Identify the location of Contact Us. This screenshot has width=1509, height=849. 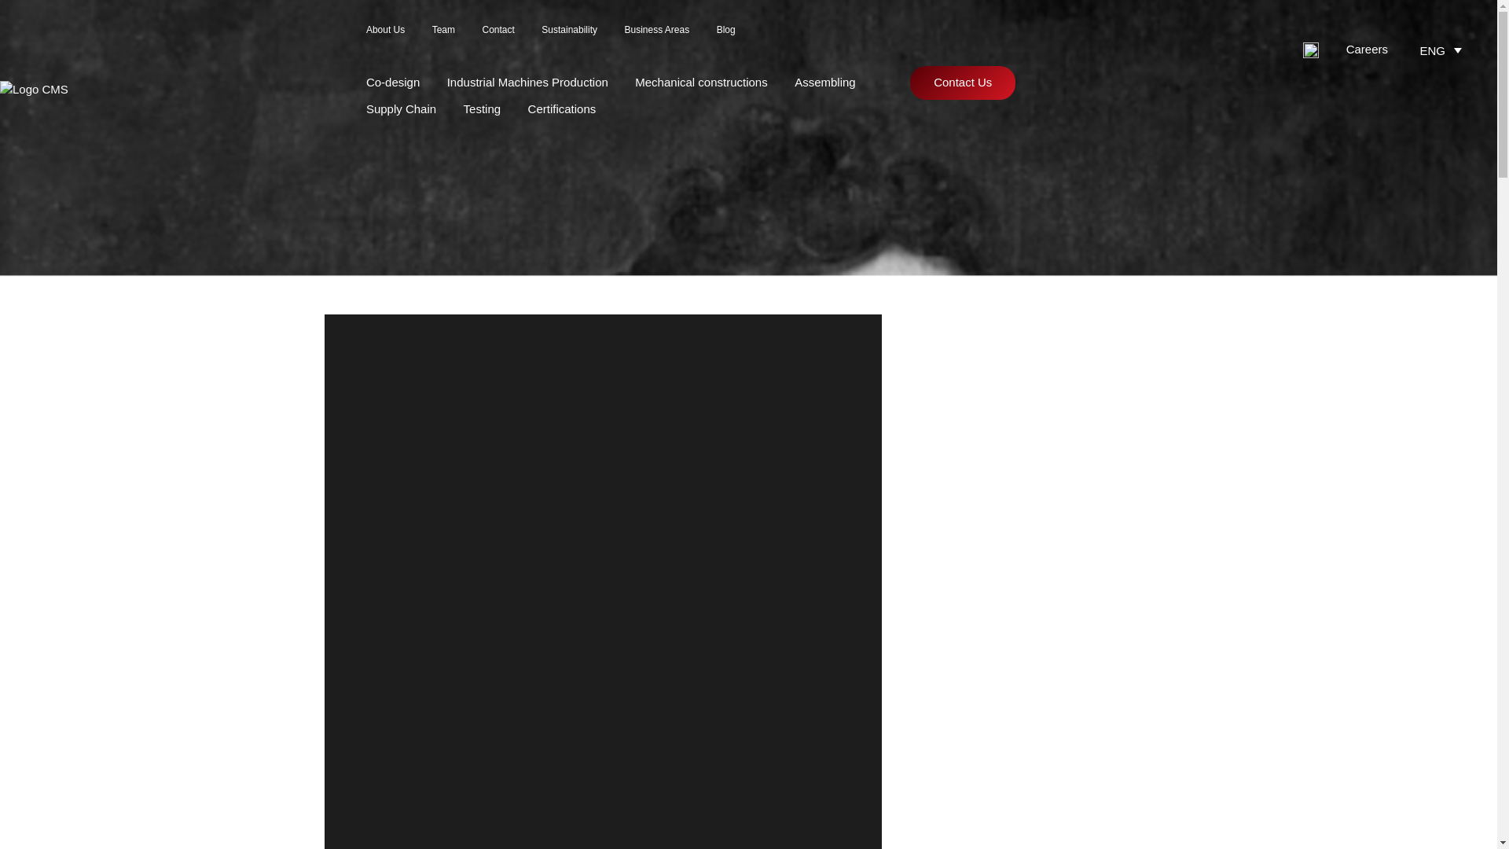
(962, 83).